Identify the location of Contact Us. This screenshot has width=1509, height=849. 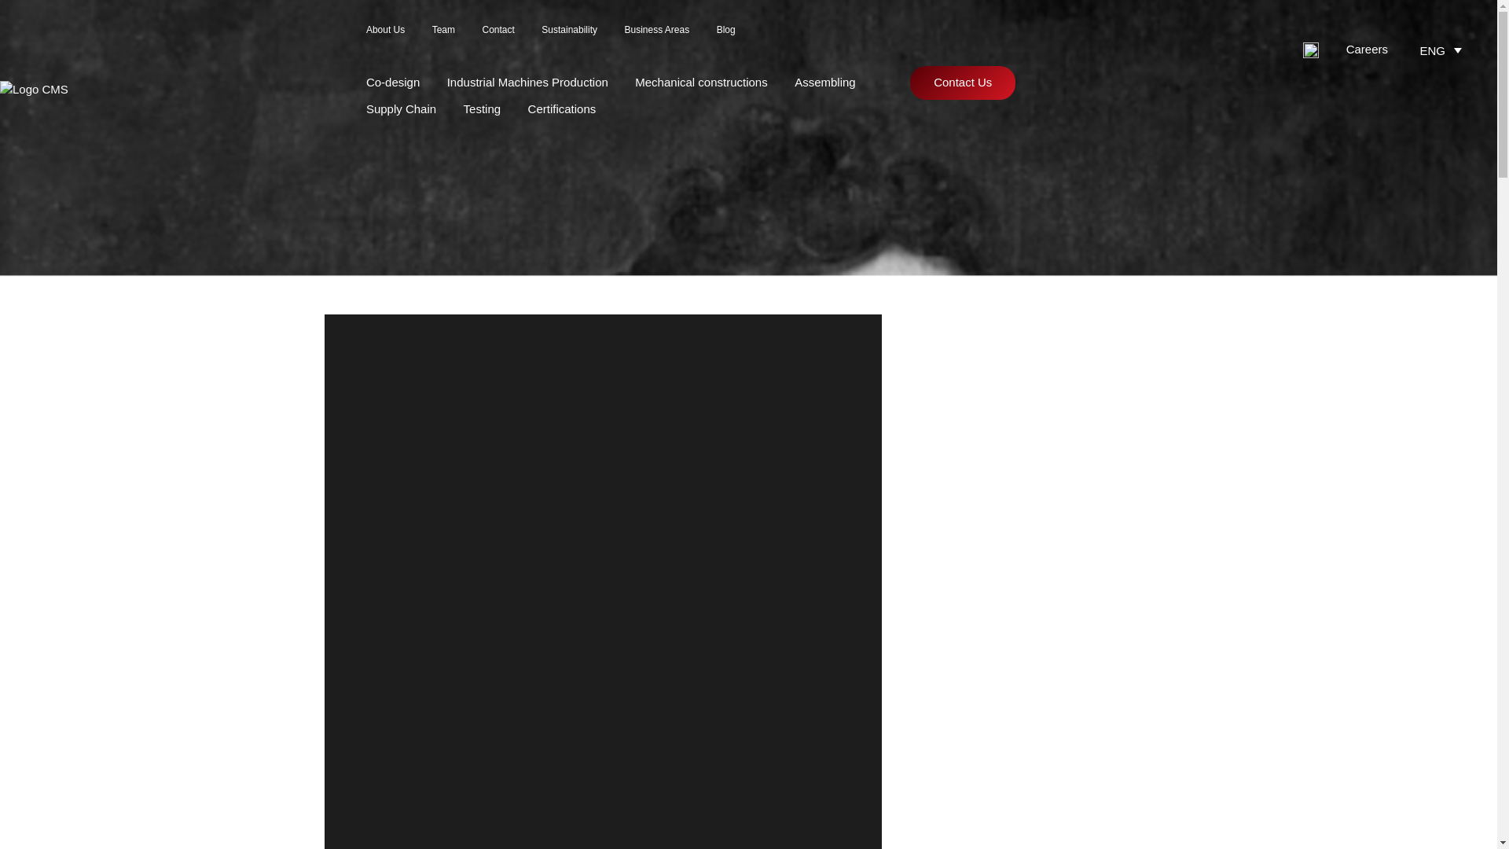
(962, 83).